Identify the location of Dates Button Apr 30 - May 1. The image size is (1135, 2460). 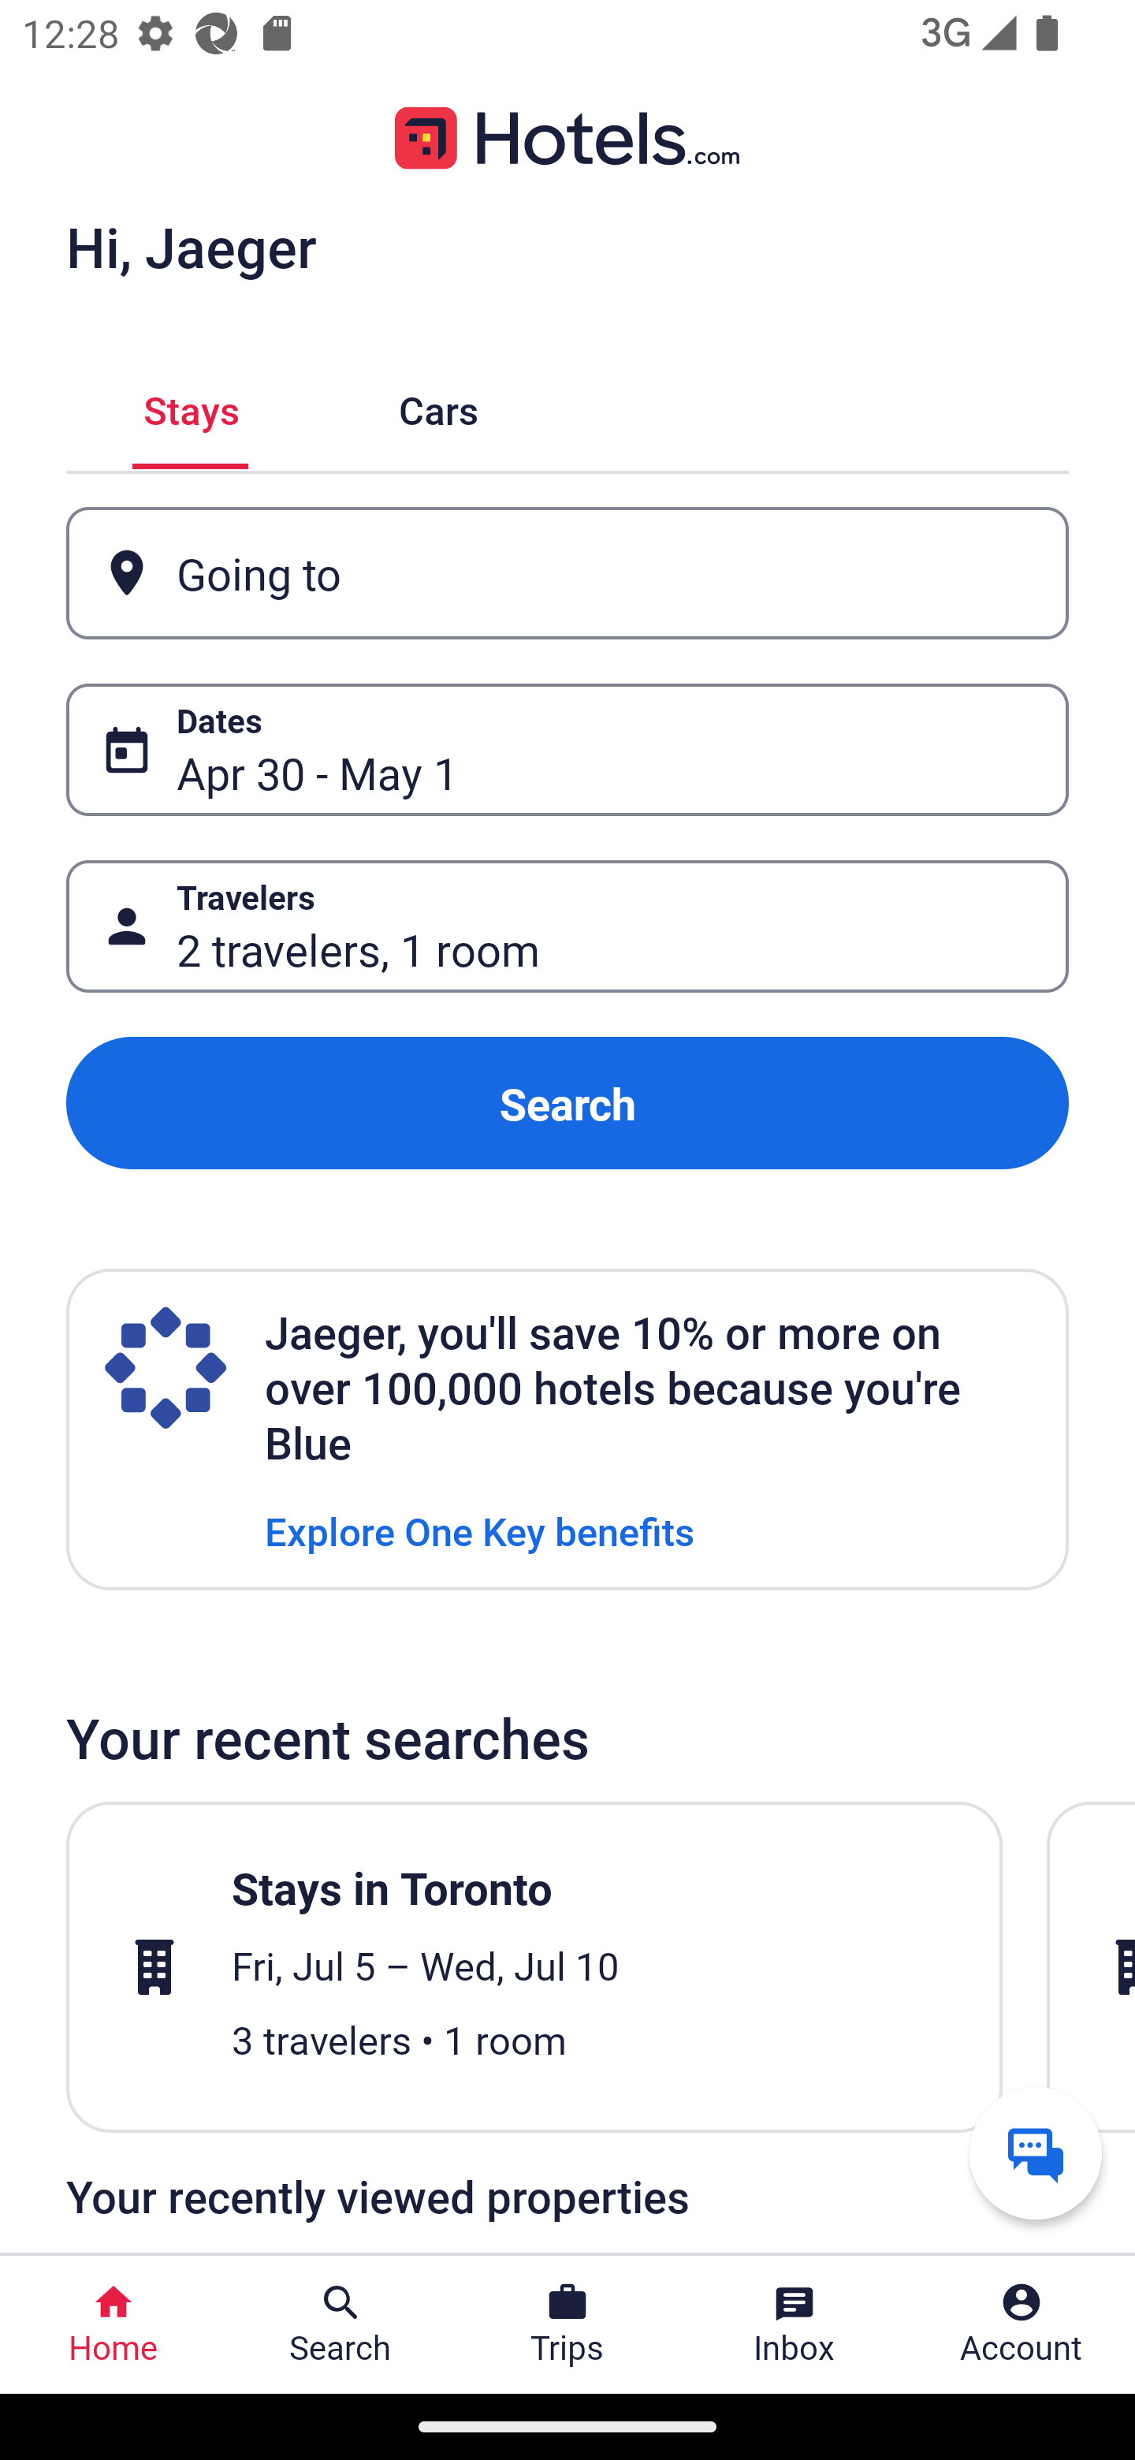
(567, 750).